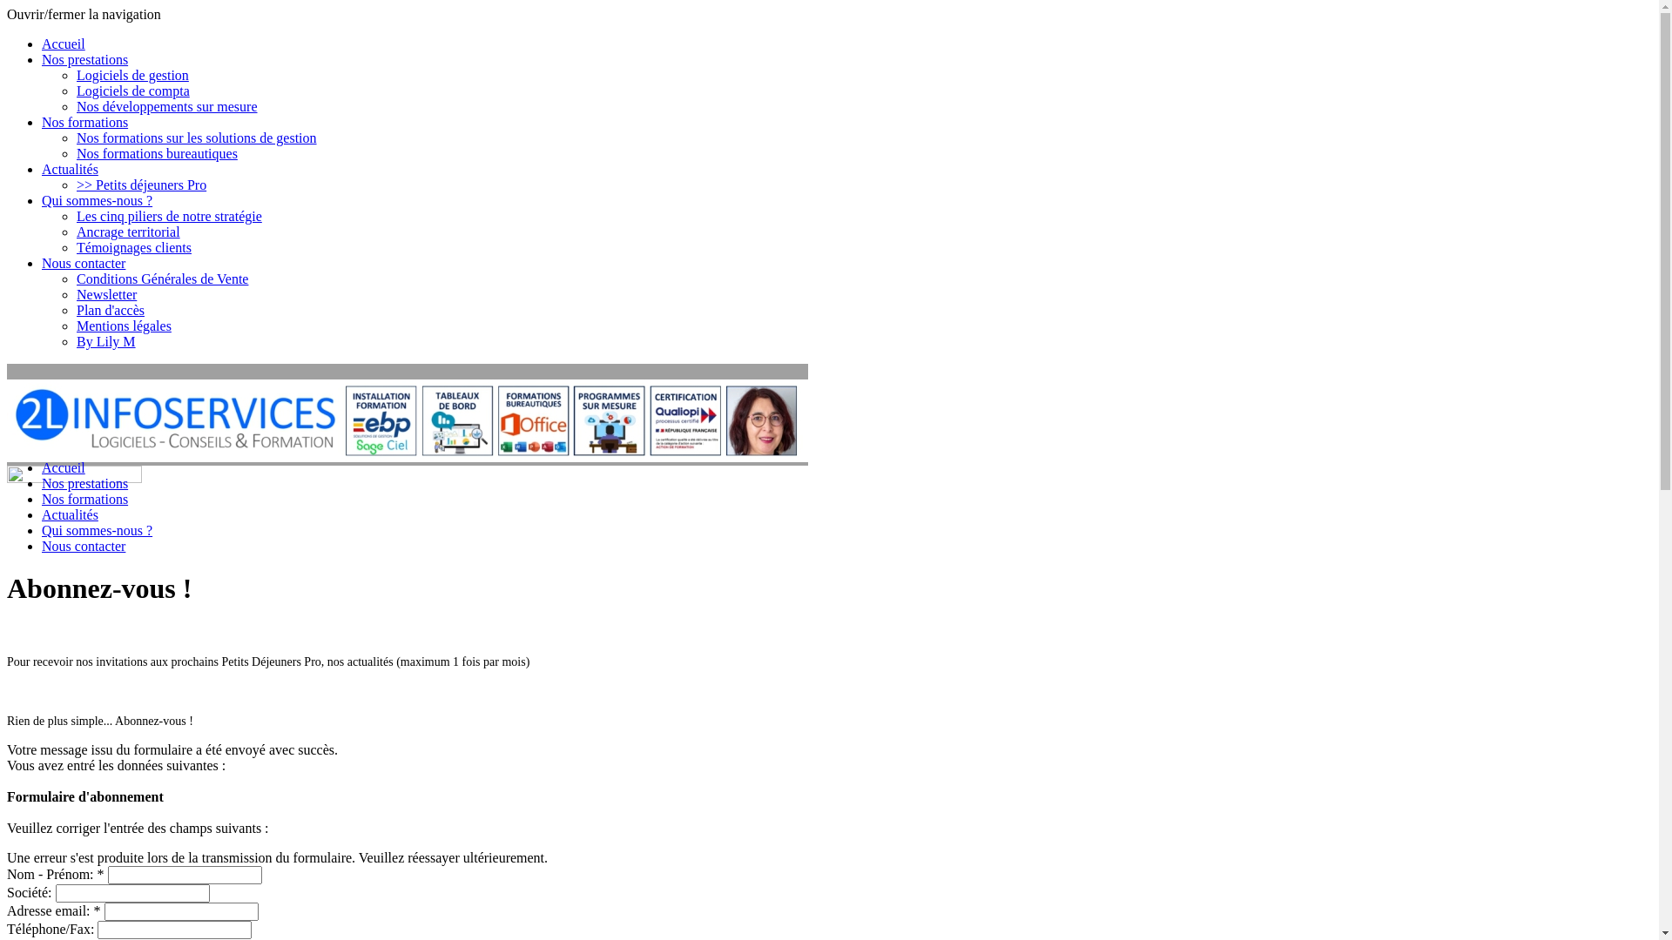 The image size is (1672, 940). Describe the element at coordinates (84, 547) in the screenshot. I see `Nous contacter` at that location.